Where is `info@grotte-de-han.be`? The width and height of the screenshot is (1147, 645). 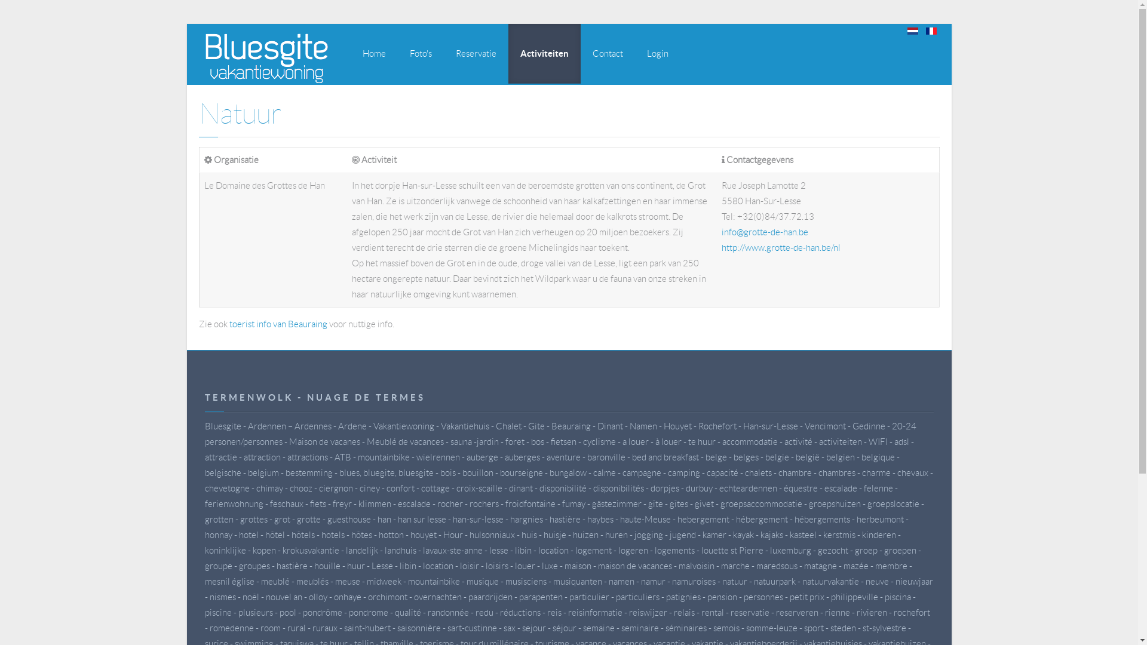
info@grotte-de-han.be is located at coordinates (765, 232).